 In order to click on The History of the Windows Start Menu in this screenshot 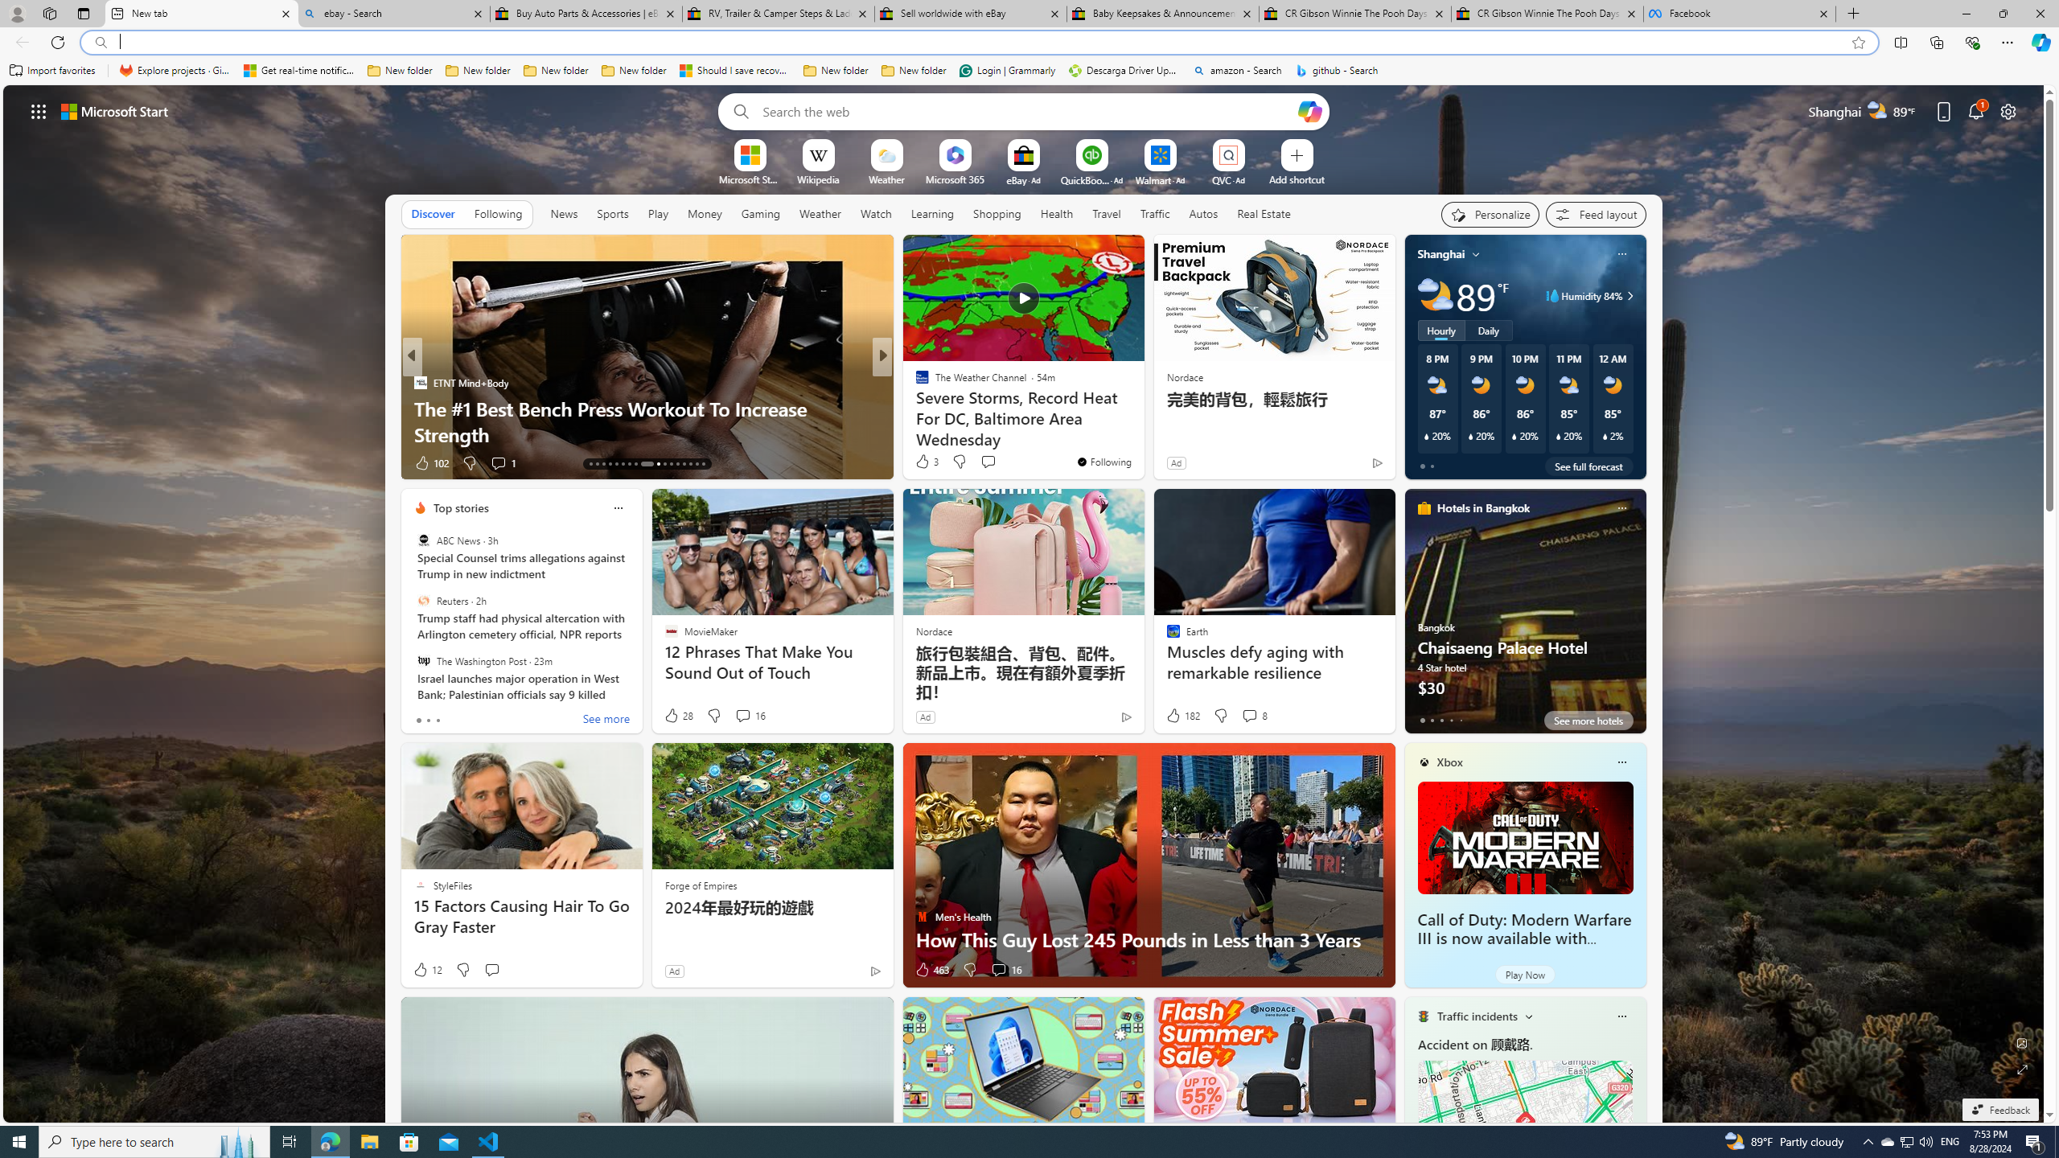, I will do `click(1141, 434)`.